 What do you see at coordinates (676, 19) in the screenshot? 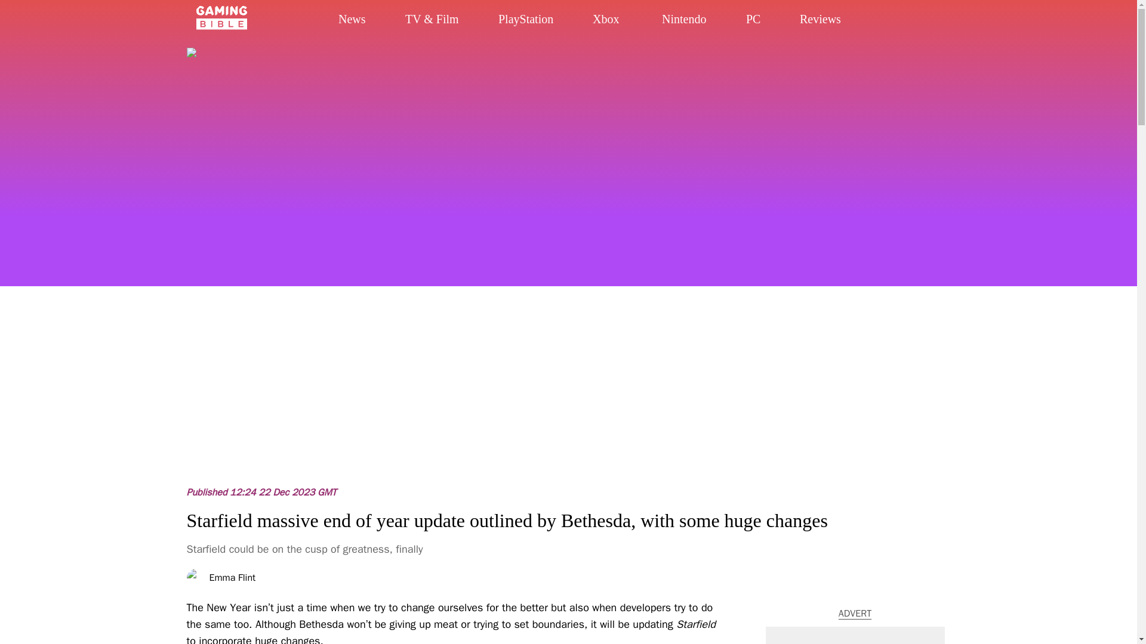
I see `Nintendo` at bounding box center [676, 19].